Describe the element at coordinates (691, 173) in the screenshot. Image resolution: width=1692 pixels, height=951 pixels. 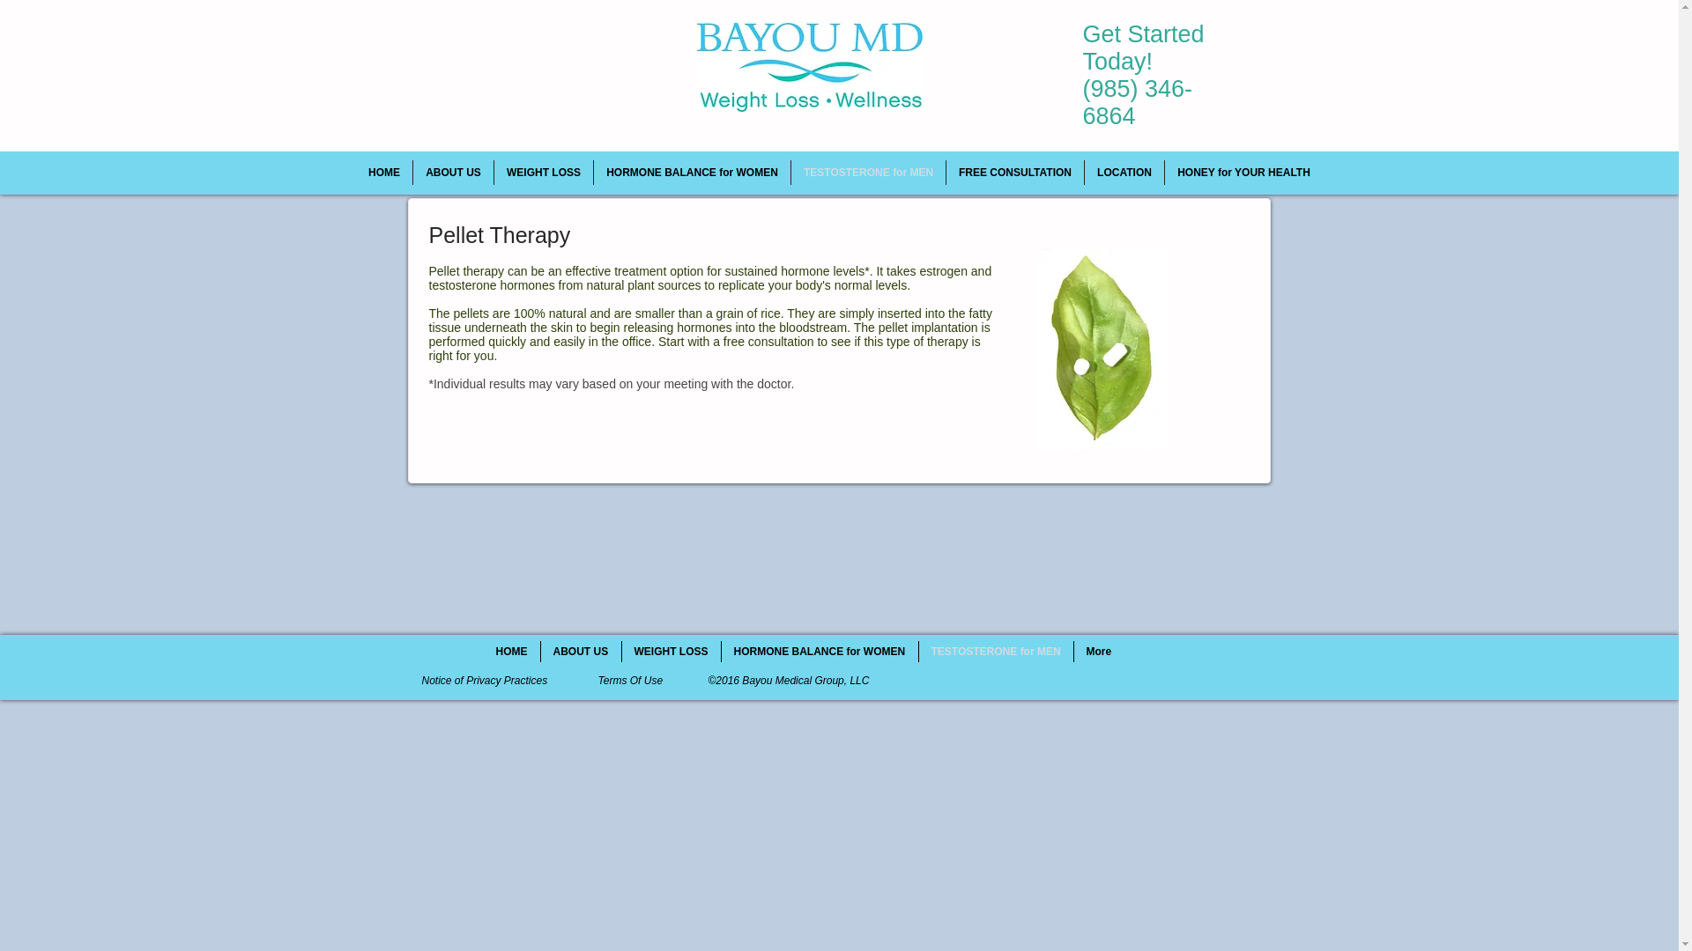
I see `HORMONE BALANCE for WOMEN` at that location.